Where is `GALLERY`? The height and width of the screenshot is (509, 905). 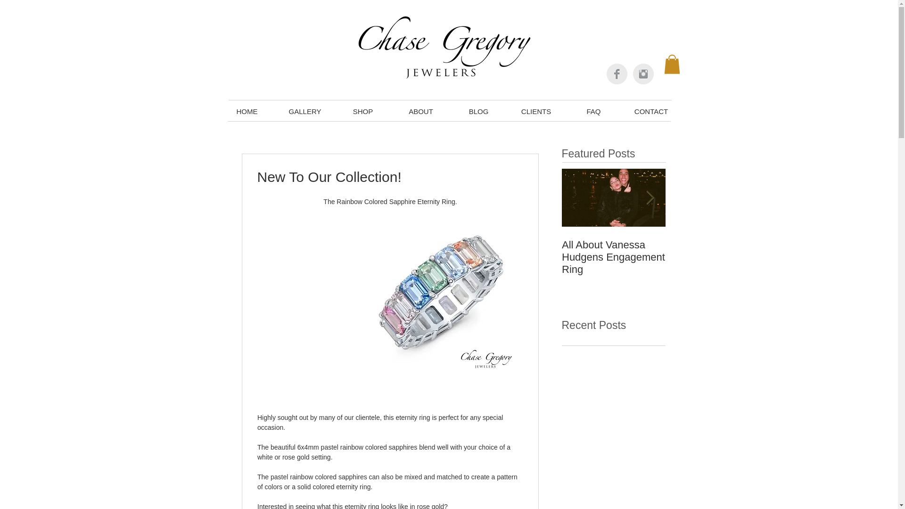
GALLERY is located at coordinates (304, 111).